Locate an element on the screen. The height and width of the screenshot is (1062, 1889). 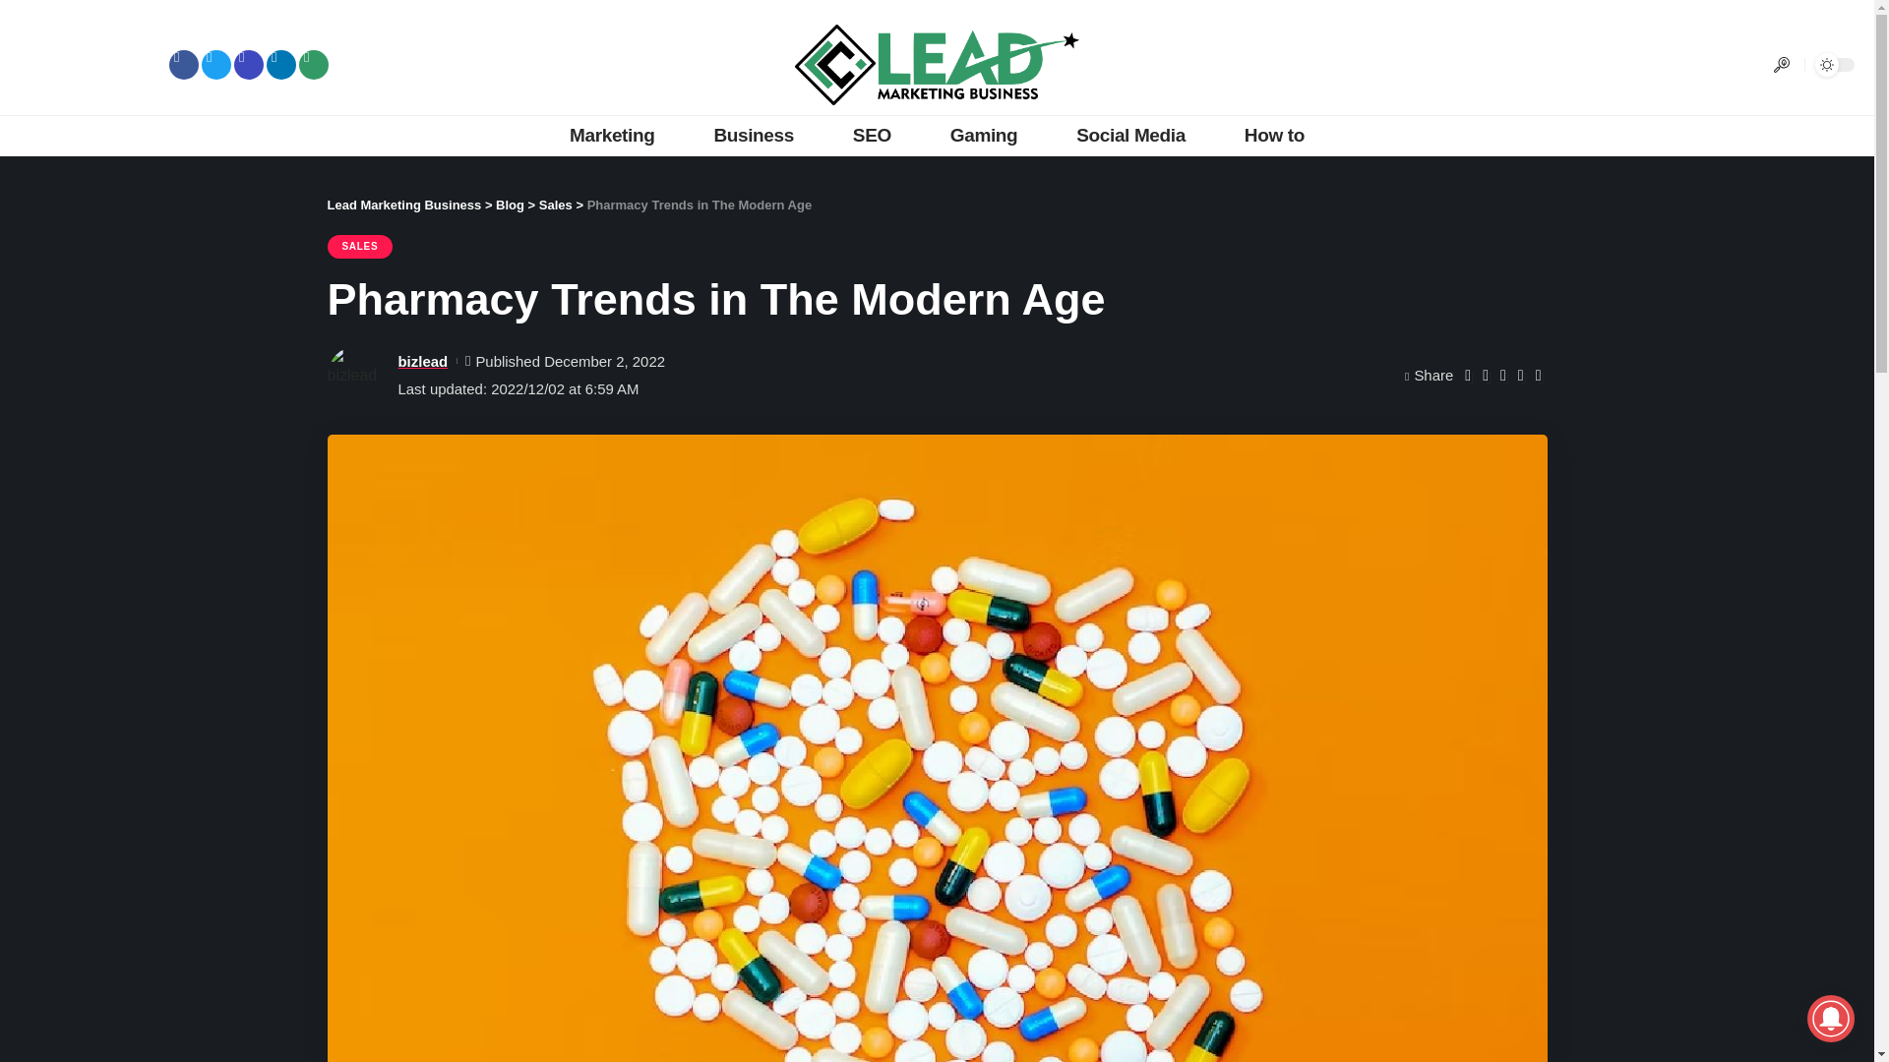
Go to Lead Marketing Business. is located at coordinates (403, 205).